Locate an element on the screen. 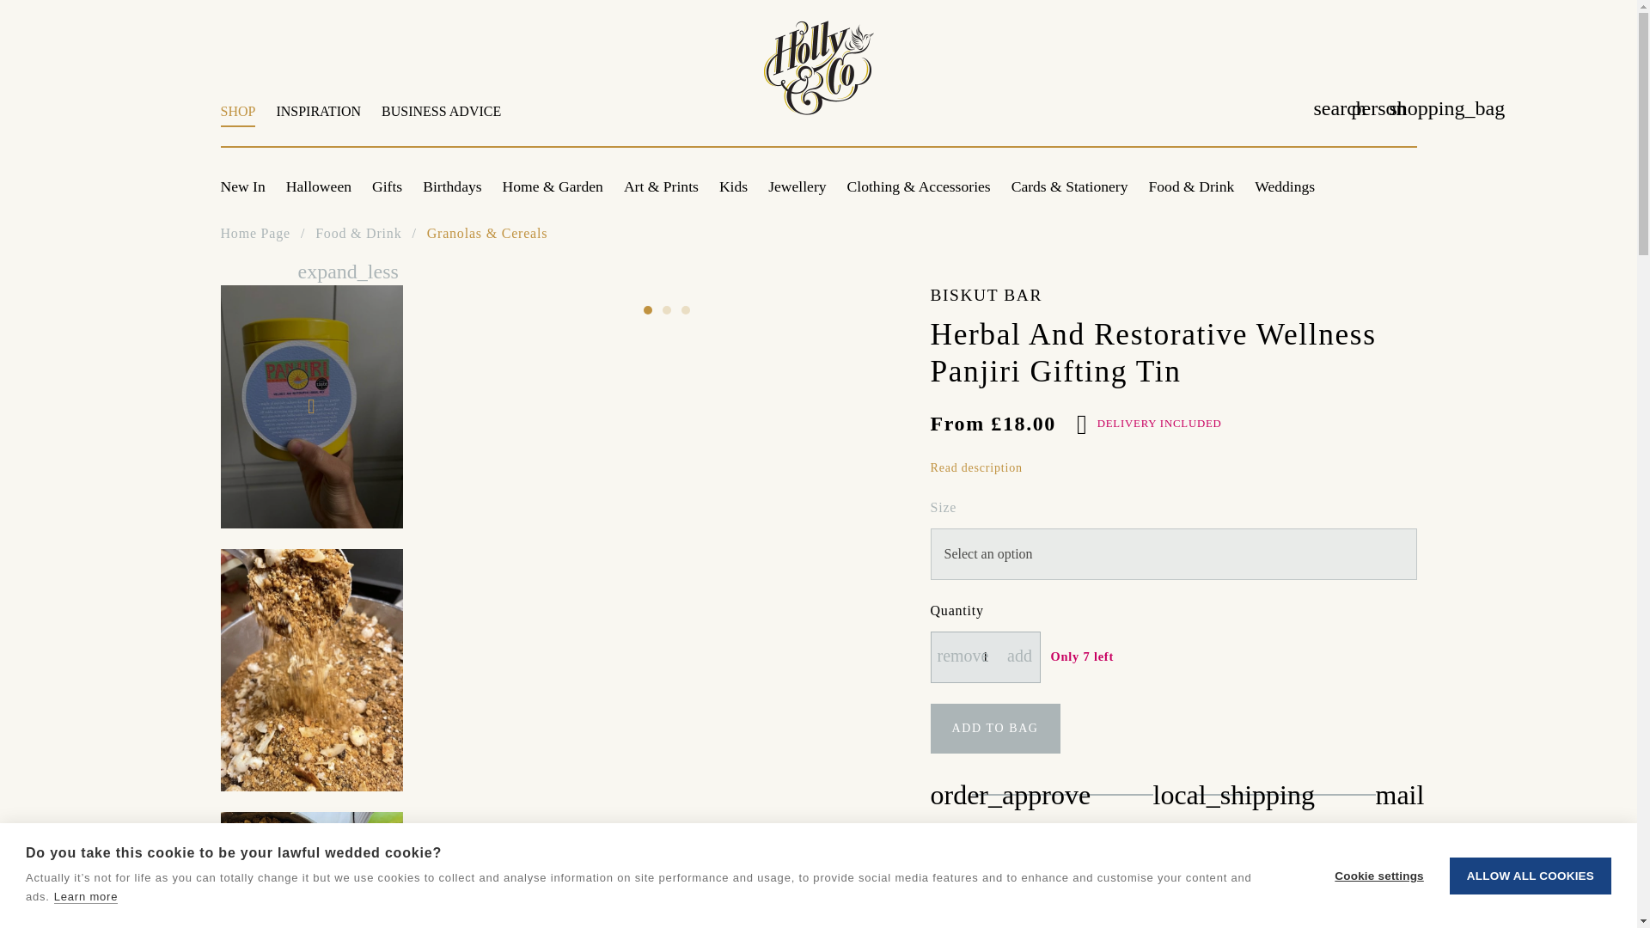 This screenshot has width=1650, height=928. INSPIRATION is located at coordinates (437, 120).